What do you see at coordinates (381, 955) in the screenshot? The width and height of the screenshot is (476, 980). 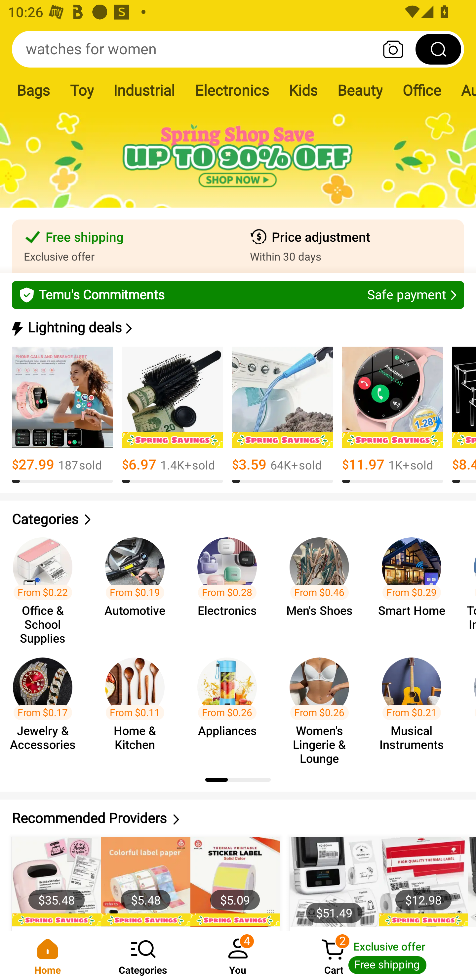 I see `Cart 2 Cart Exclusive offer` at bounding box center [381, 955].